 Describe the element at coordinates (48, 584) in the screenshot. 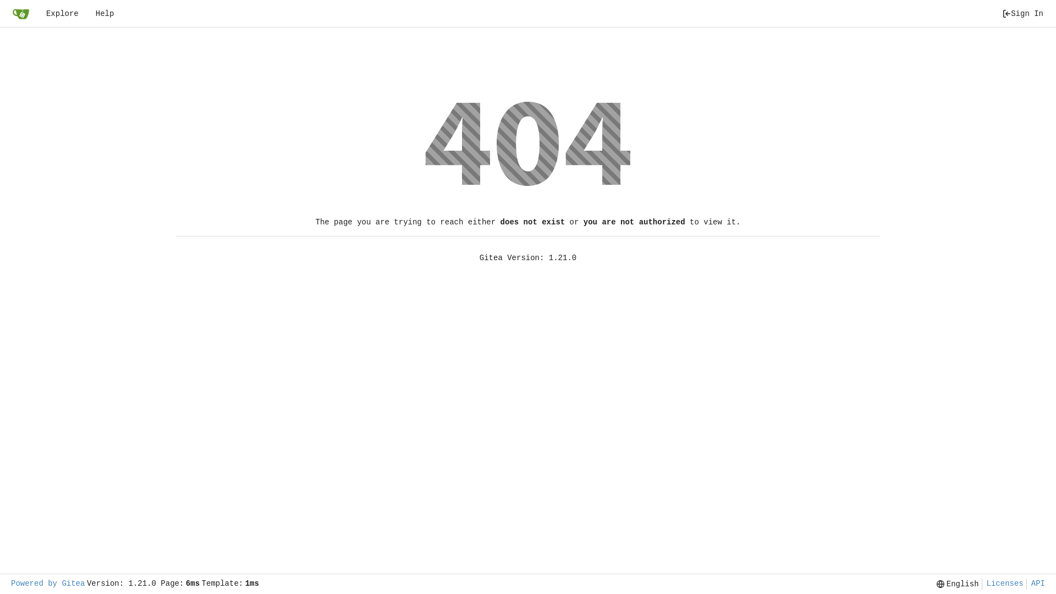

I see `Powered by Gitea` at that location.